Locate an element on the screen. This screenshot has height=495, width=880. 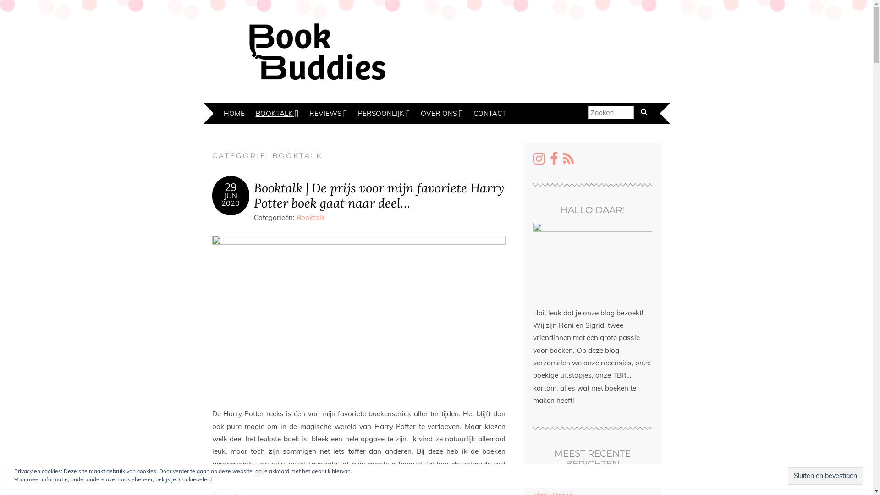
Bezoek BookBuddies op RSS-feed is located at coordinates (568, 161).